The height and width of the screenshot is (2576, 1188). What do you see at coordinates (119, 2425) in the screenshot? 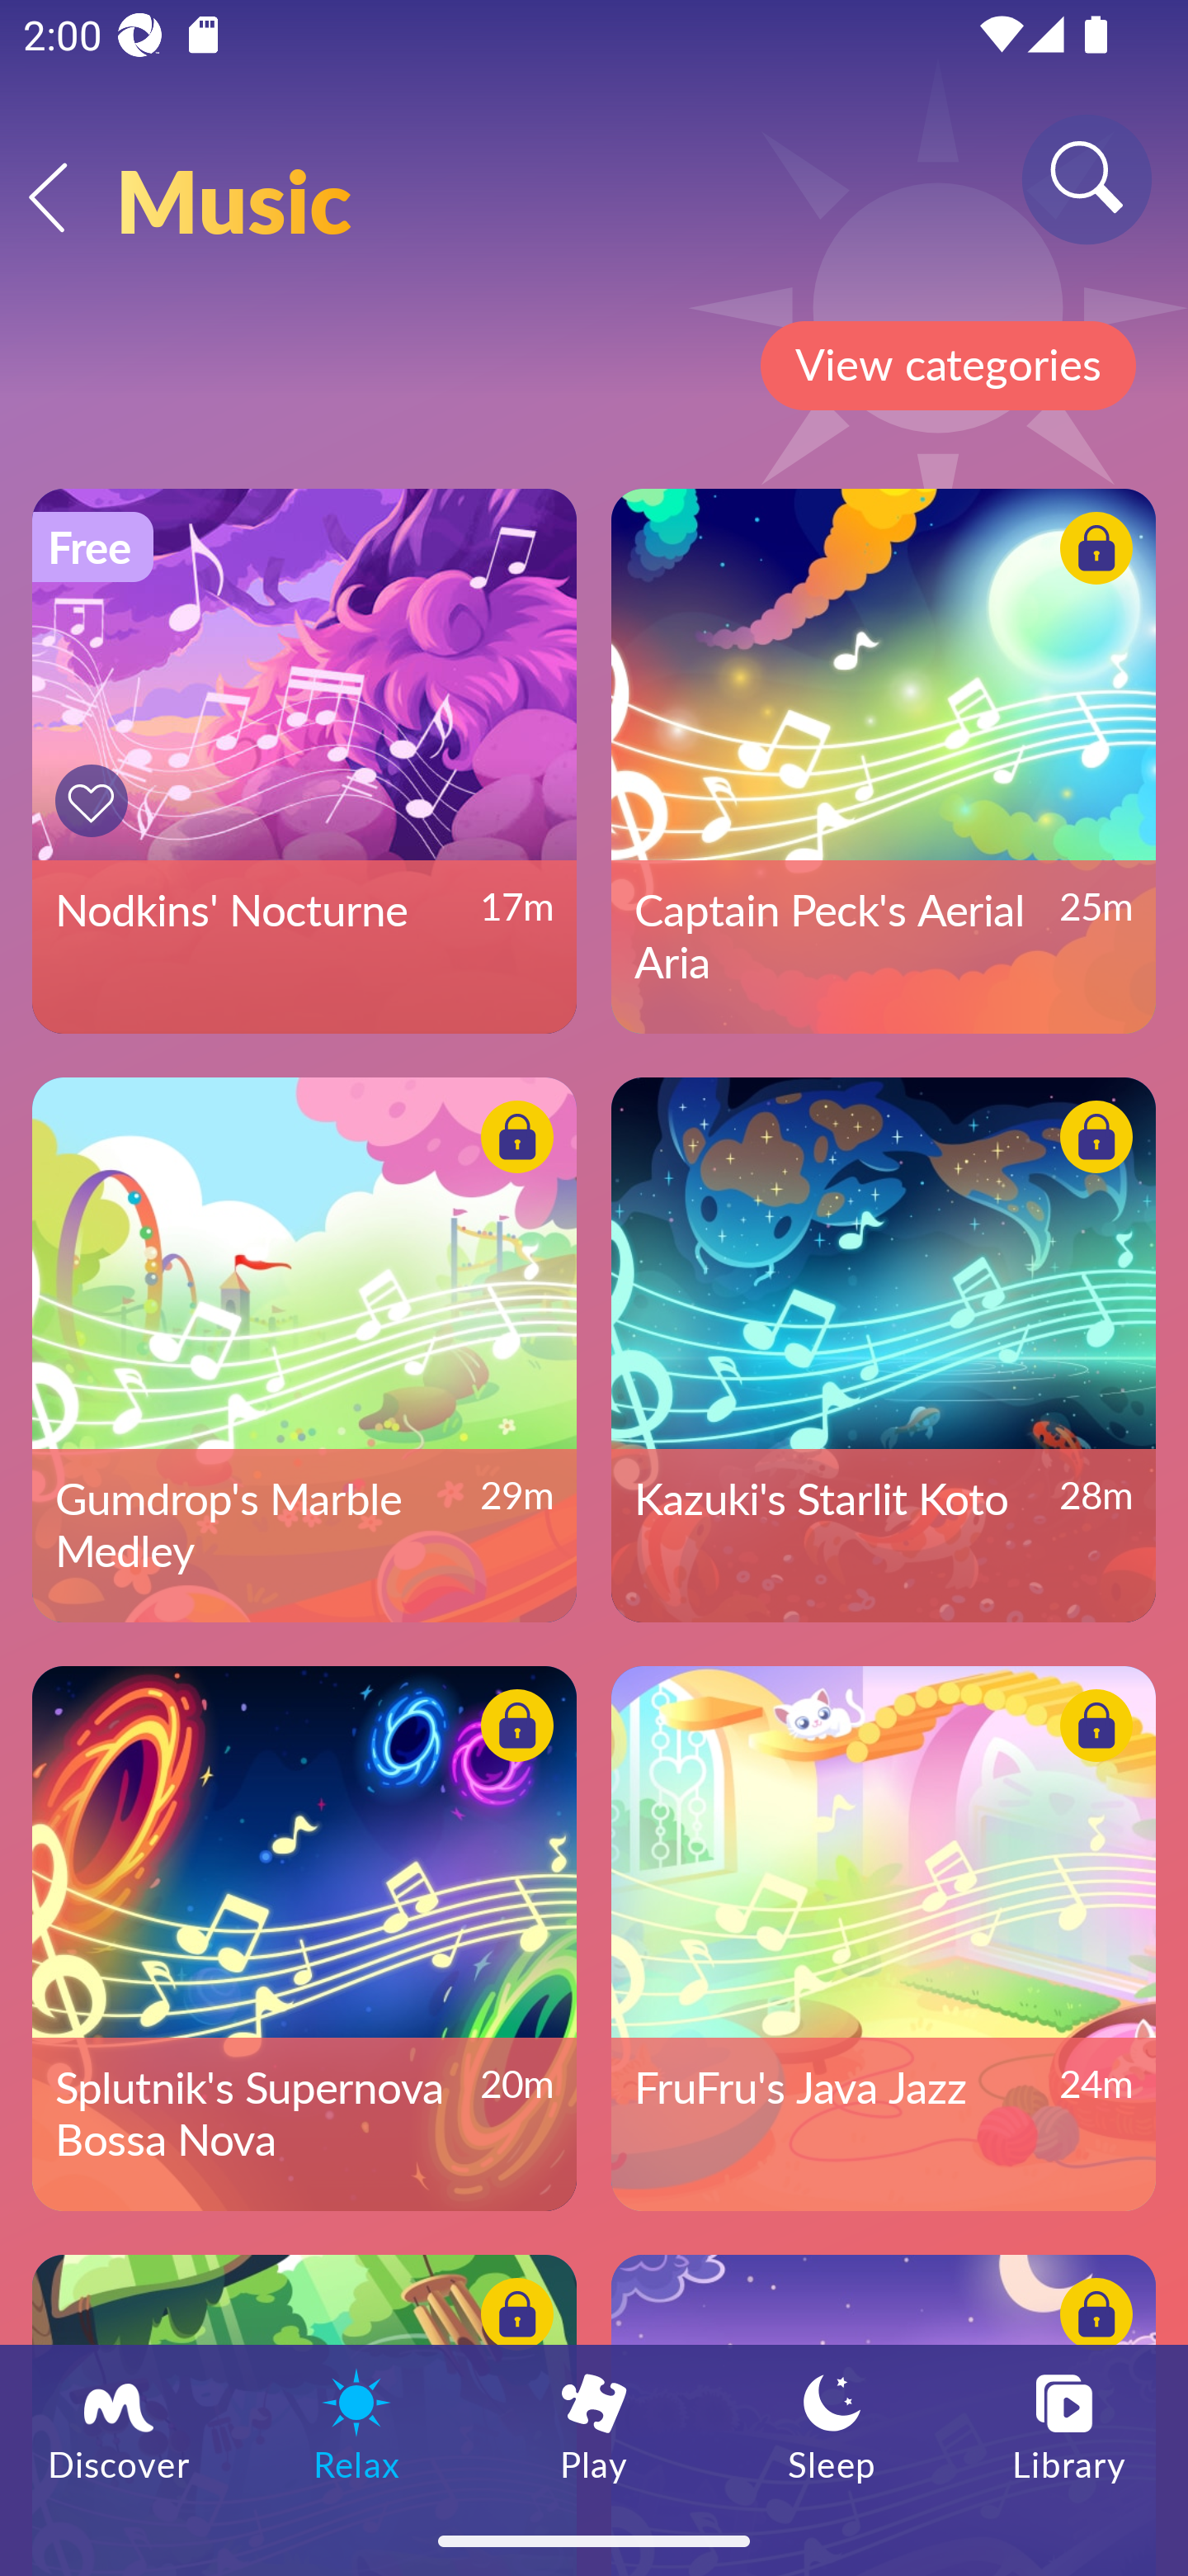
I see `Discover` at bounding box center [119, 2425].